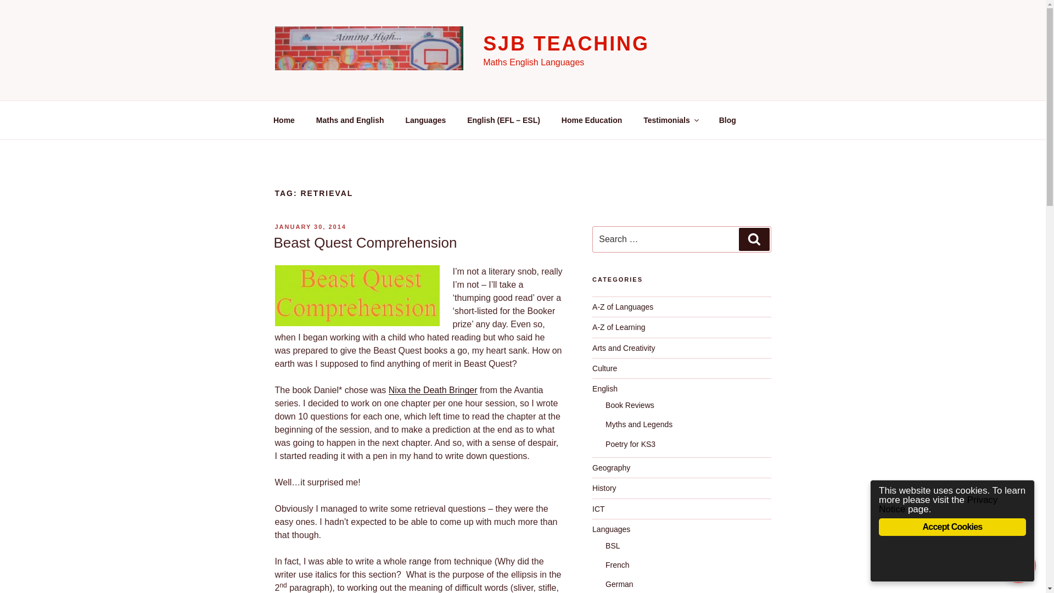 The height and width of the screenshot is (593, 1054). Describe the element at coordinates (604, 488) in the screenshot. I see `History` at that location.